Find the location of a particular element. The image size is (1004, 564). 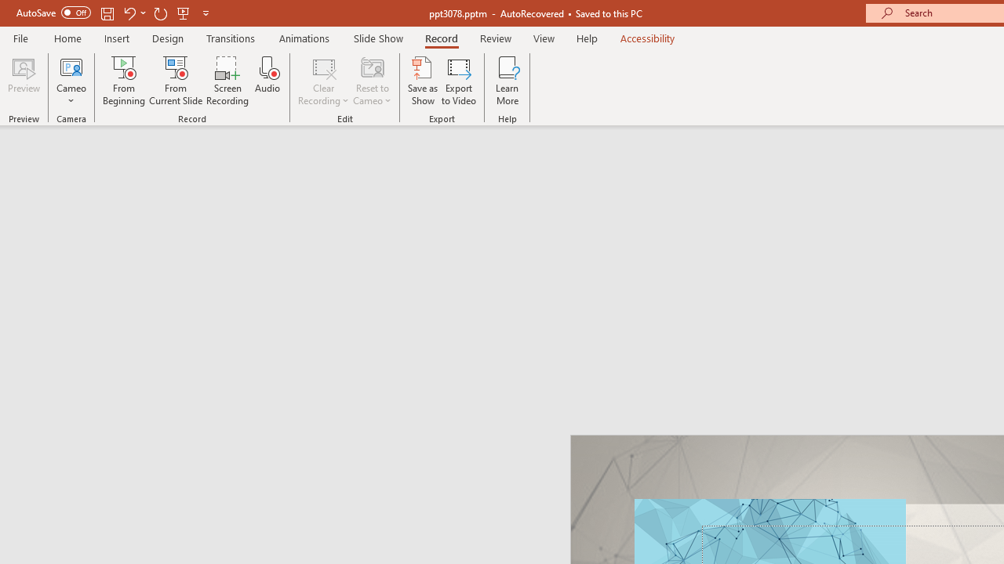

Transitions is located at coordinates (231, 38).